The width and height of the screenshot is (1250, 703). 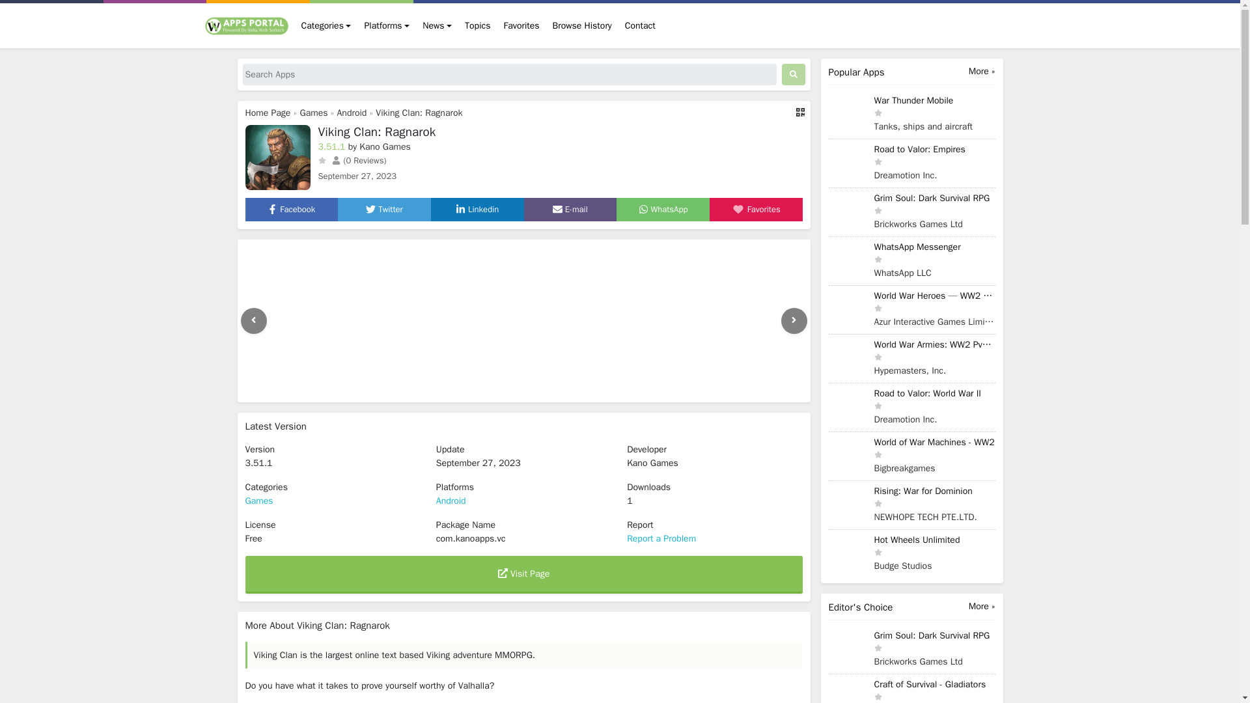 I want to click on Viking Clan: Ragnarok, so click(x=419, y=113).